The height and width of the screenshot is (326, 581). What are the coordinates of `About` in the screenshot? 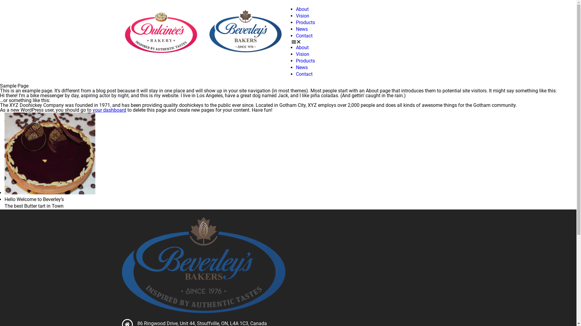 It's located at (302, 48).